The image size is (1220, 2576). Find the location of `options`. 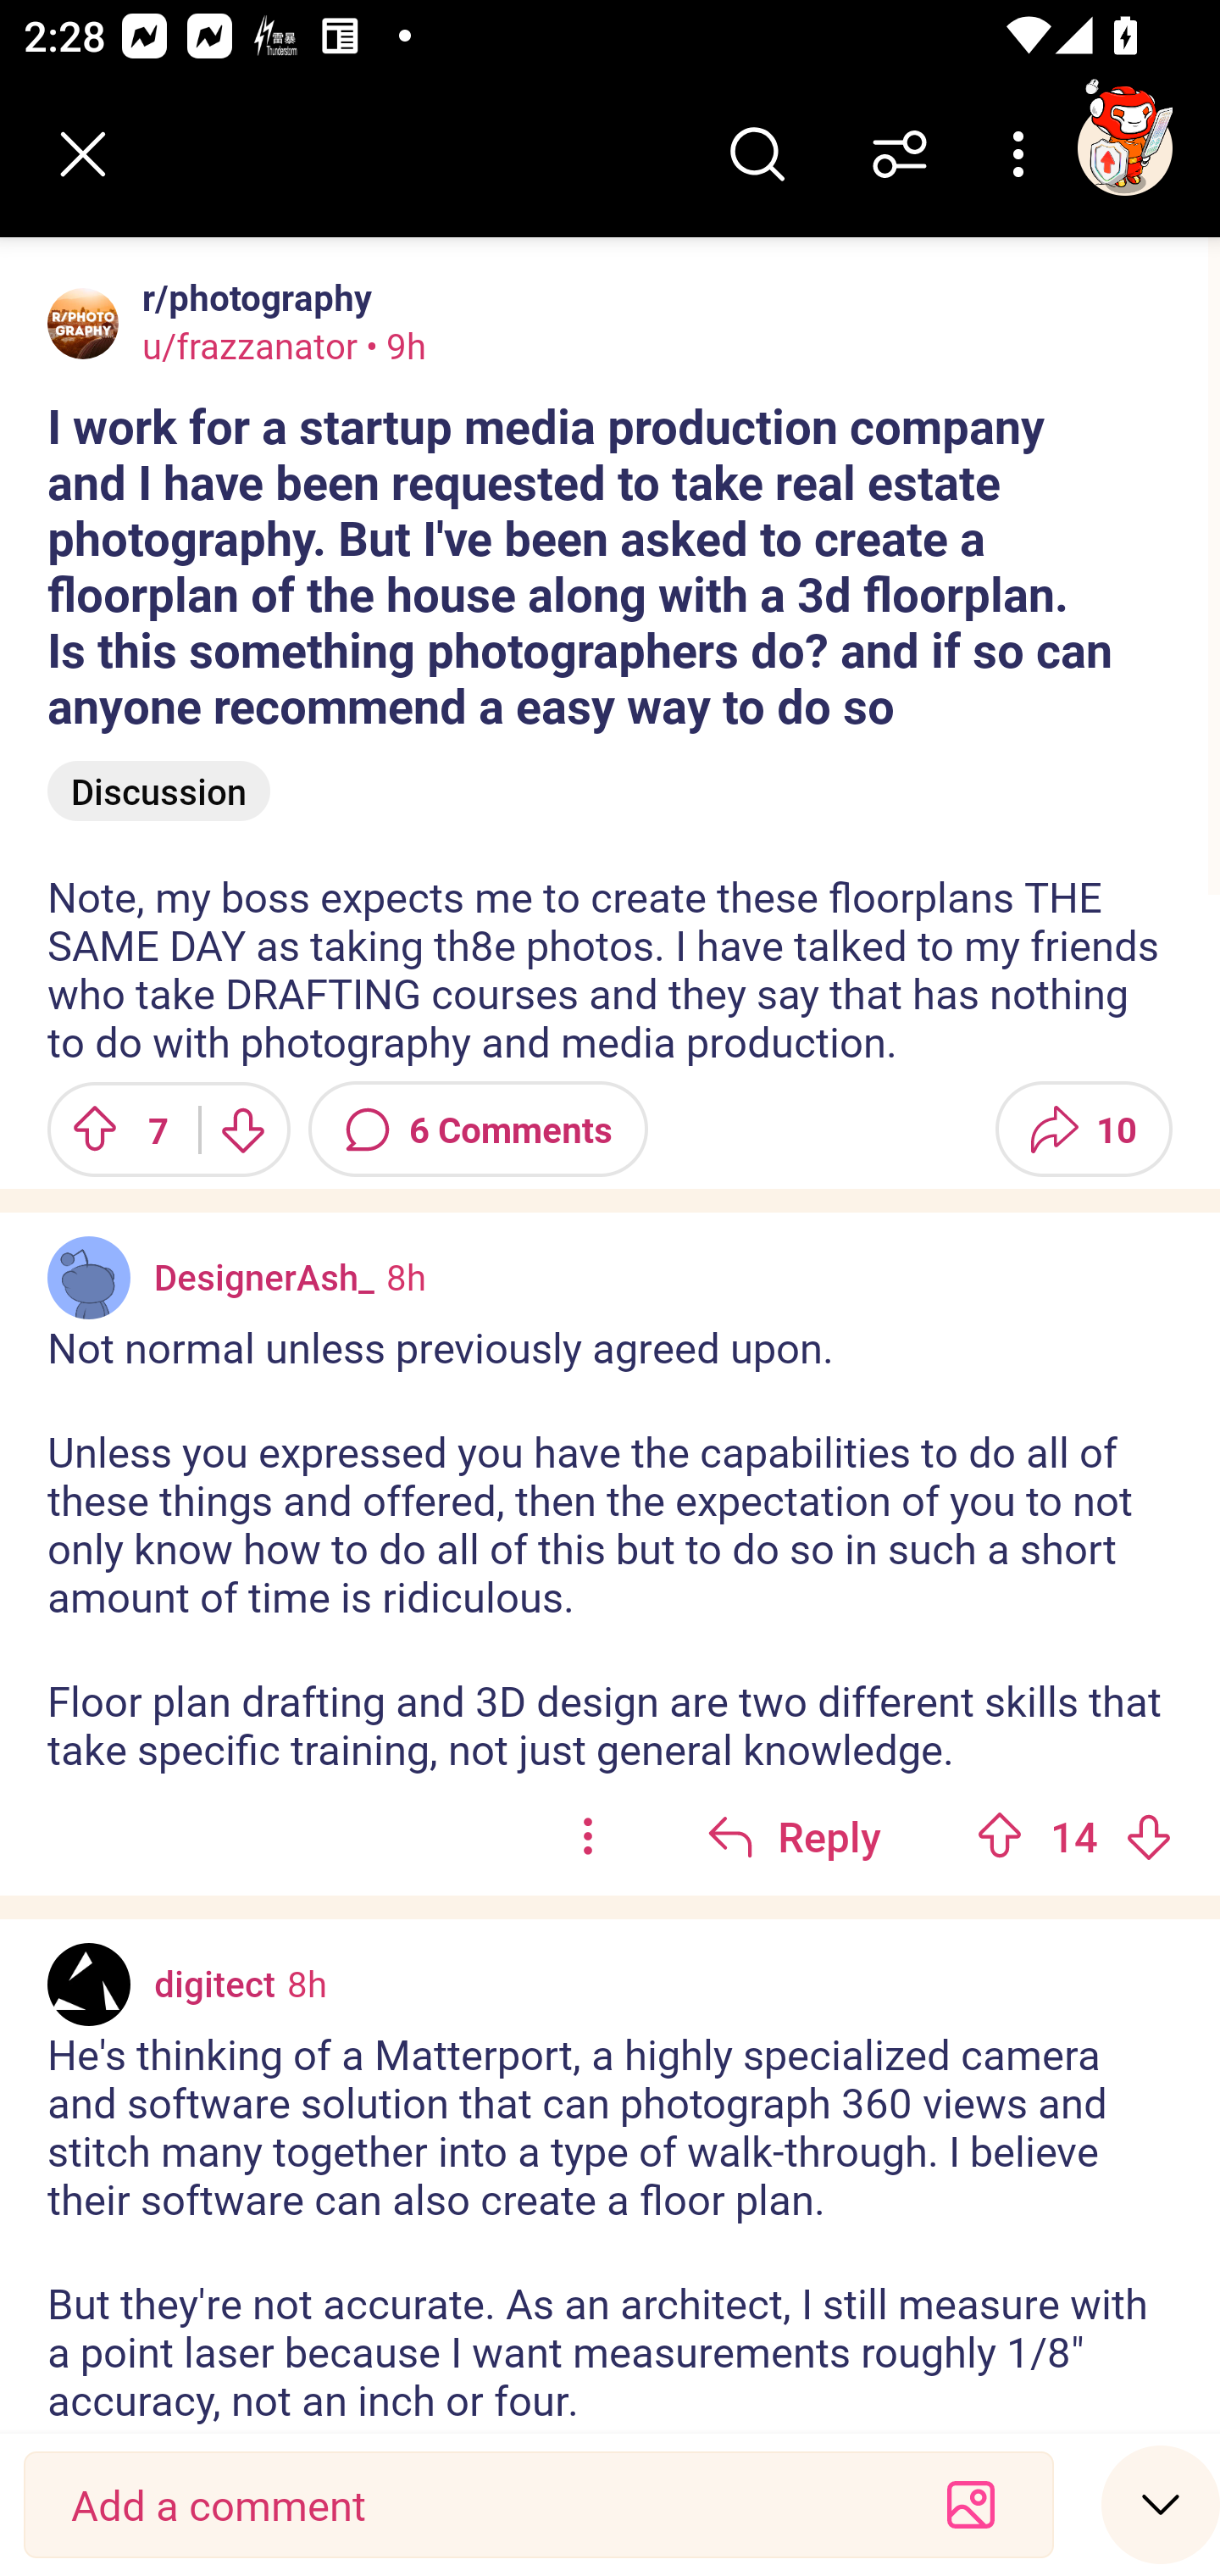

options is located at coordinates (588, 1836).